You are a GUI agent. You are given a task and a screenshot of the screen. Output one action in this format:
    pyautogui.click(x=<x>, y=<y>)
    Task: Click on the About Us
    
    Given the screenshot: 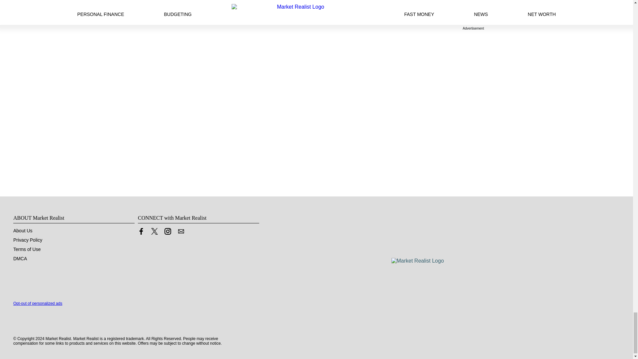 What is the action you would take?
    pyautogui.click(x=23, y=231)
    